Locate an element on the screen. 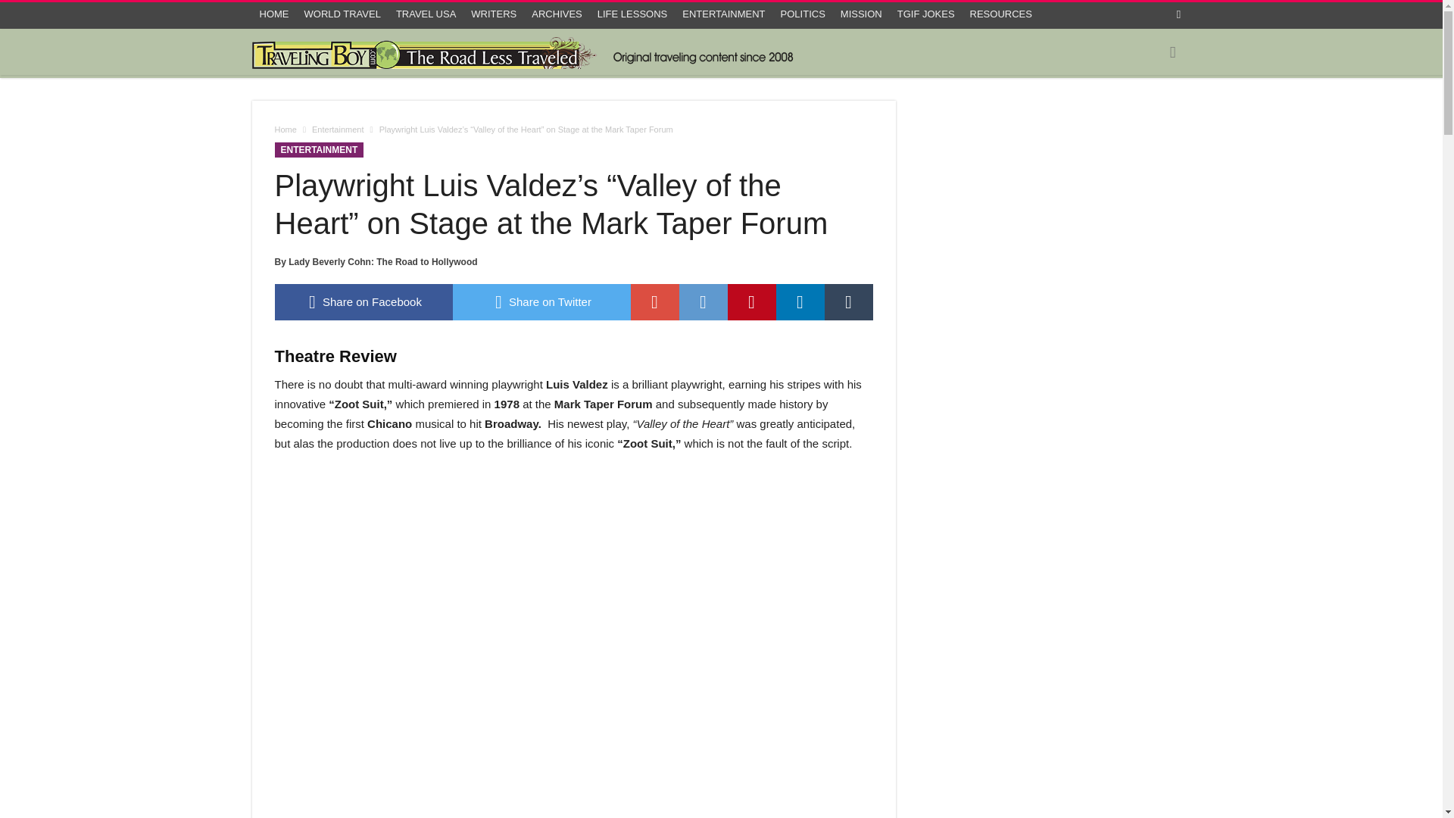  MISSION is located at coordinates (862, 14).